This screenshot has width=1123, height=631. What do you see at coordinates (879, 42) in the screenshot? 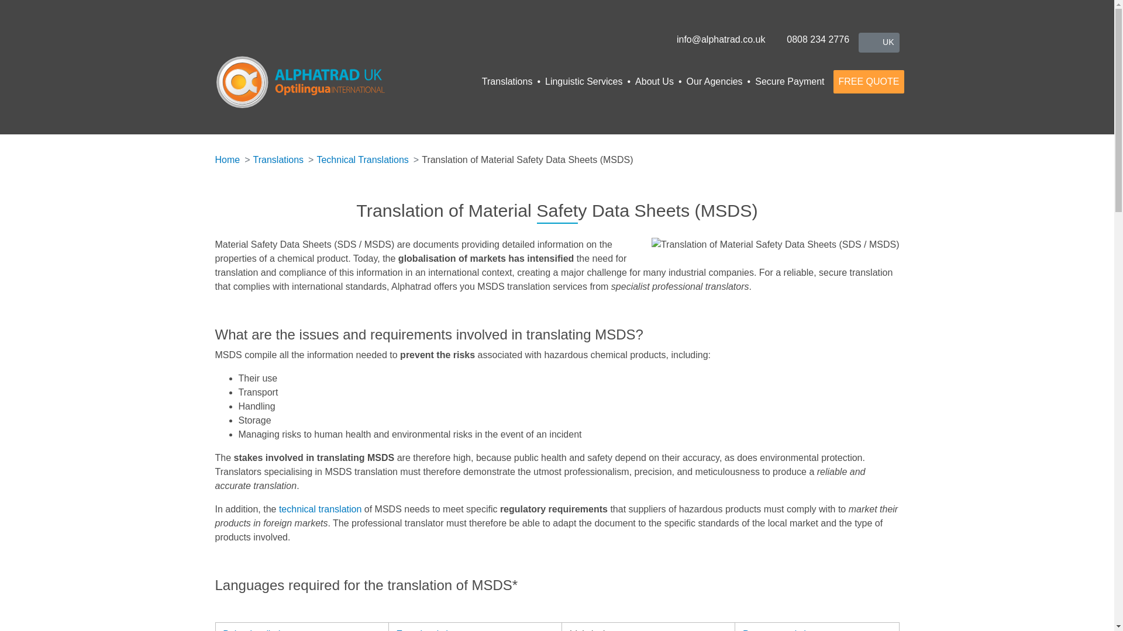
I see `UK` at bounding box center [879, 42].